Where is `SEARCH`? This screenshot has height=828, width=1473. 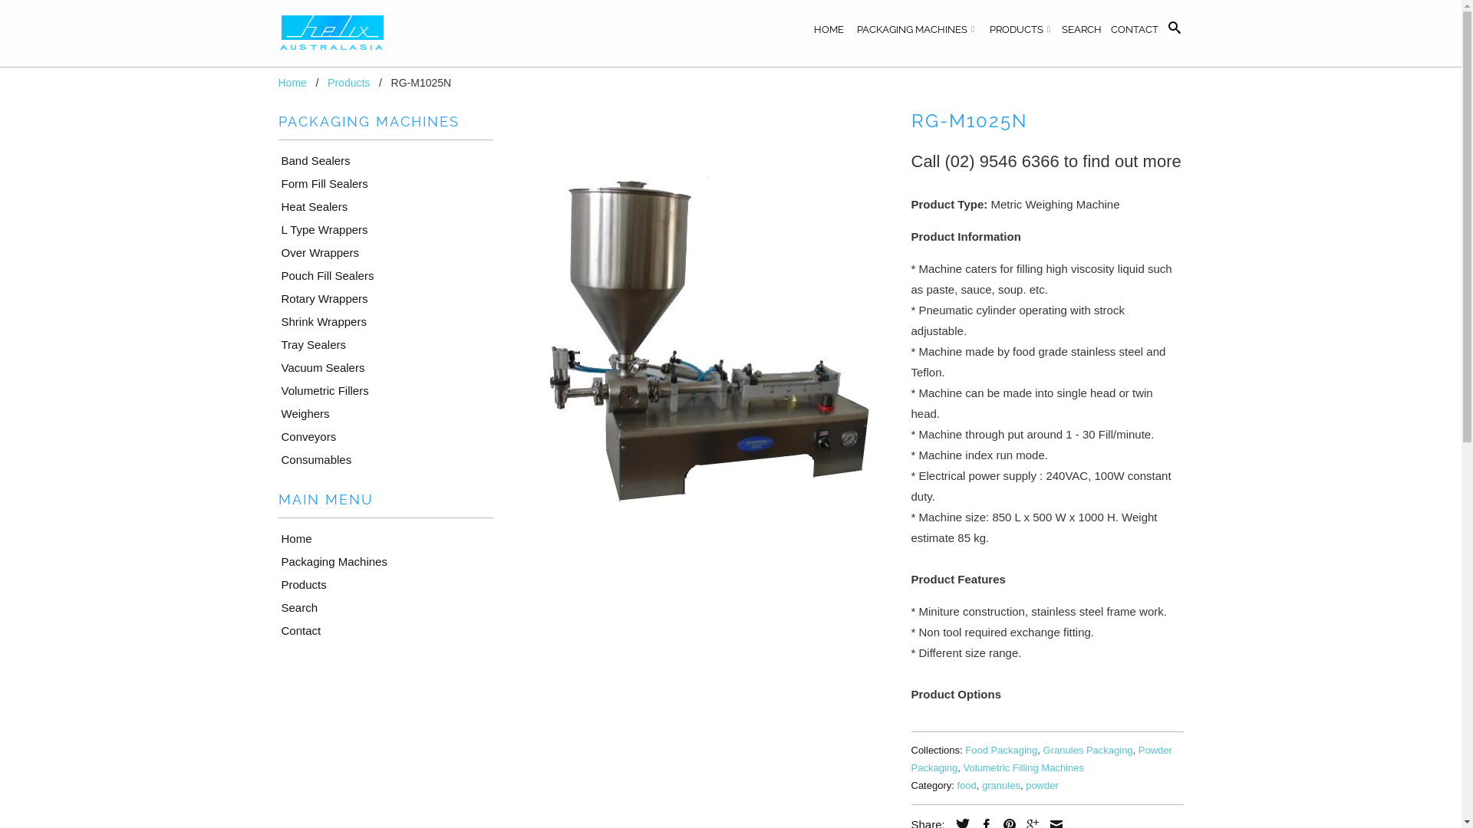
SEARCH is located at coordinates (1082, 33).